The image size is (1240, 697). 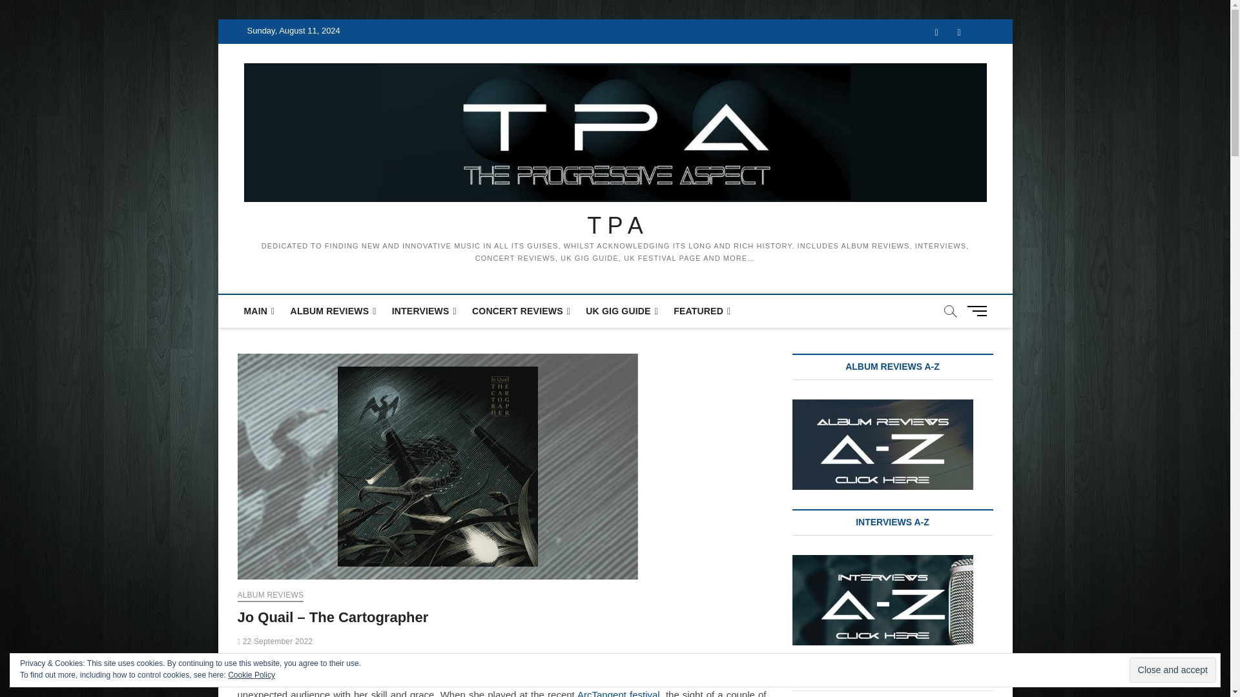 I want to click on 22 September 2022, so click(x=275, y=641).